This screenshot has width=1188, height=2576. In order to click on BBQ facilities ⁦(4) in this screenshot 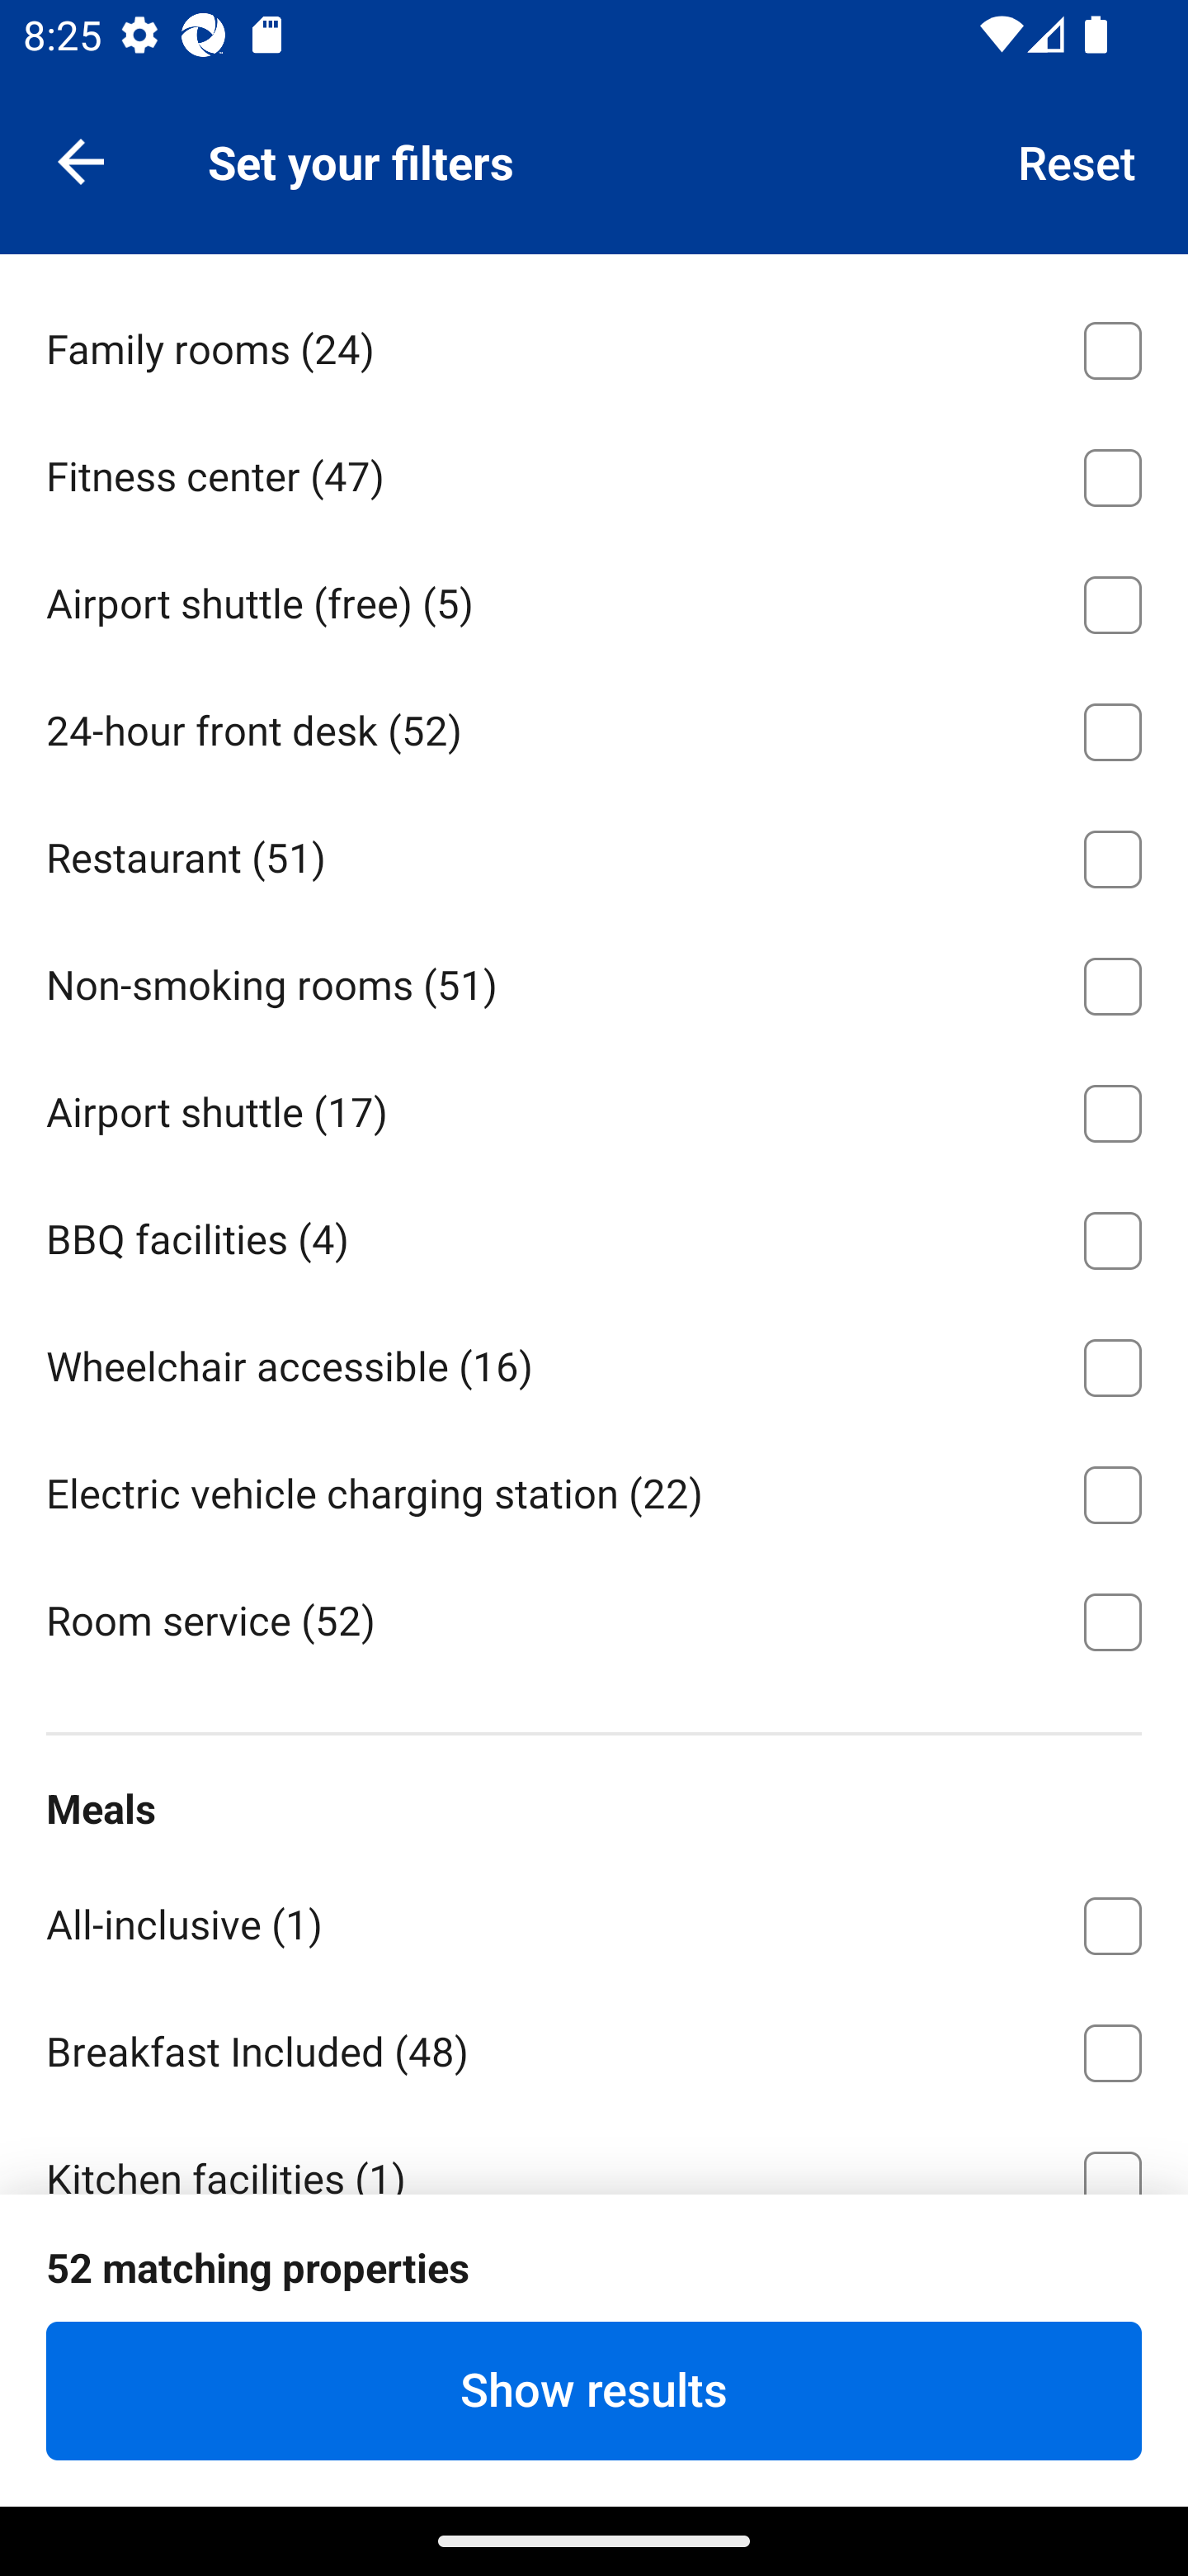, I will do `click(594, 1235)`.